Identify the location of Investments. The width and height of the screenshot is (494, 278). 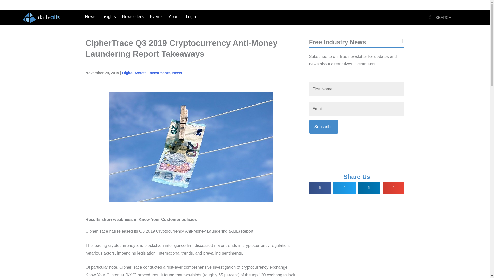
(160, 73).